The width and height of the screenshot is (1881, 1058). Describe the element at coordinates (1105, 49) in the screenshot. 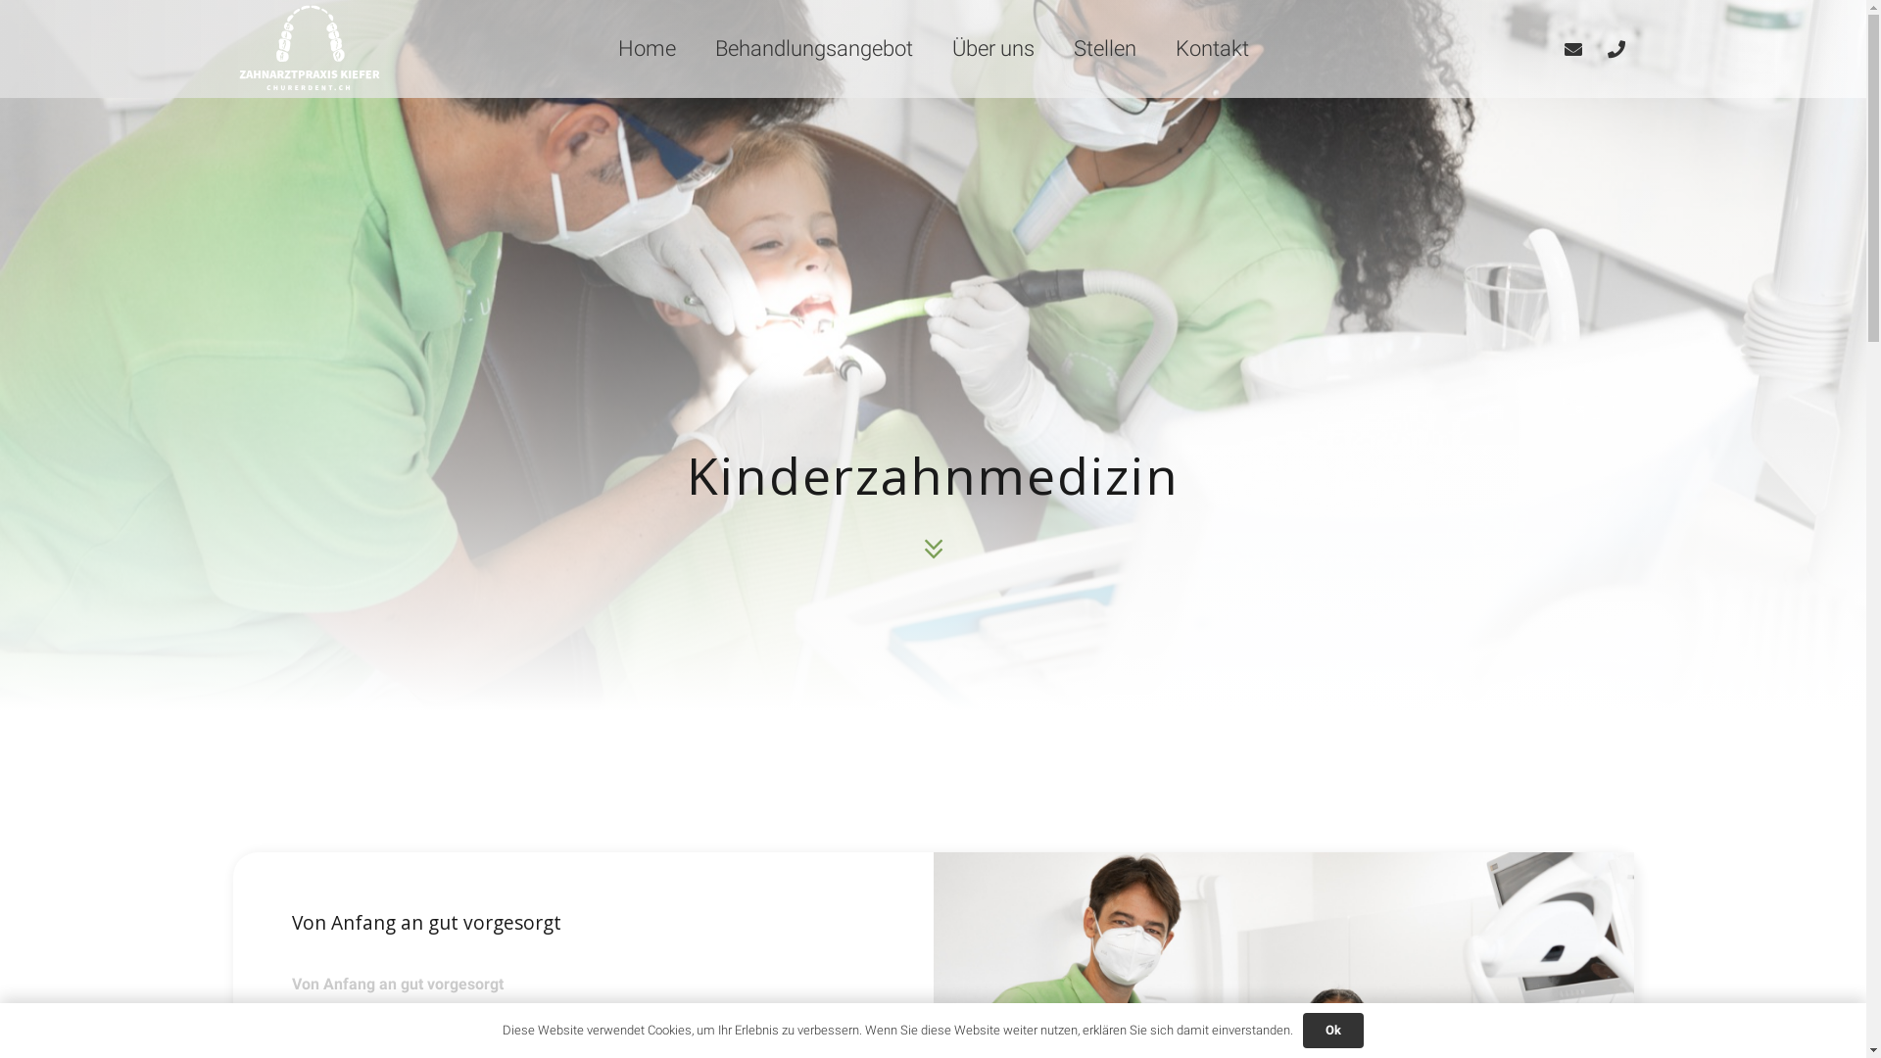

I see `Stellen` at that location.